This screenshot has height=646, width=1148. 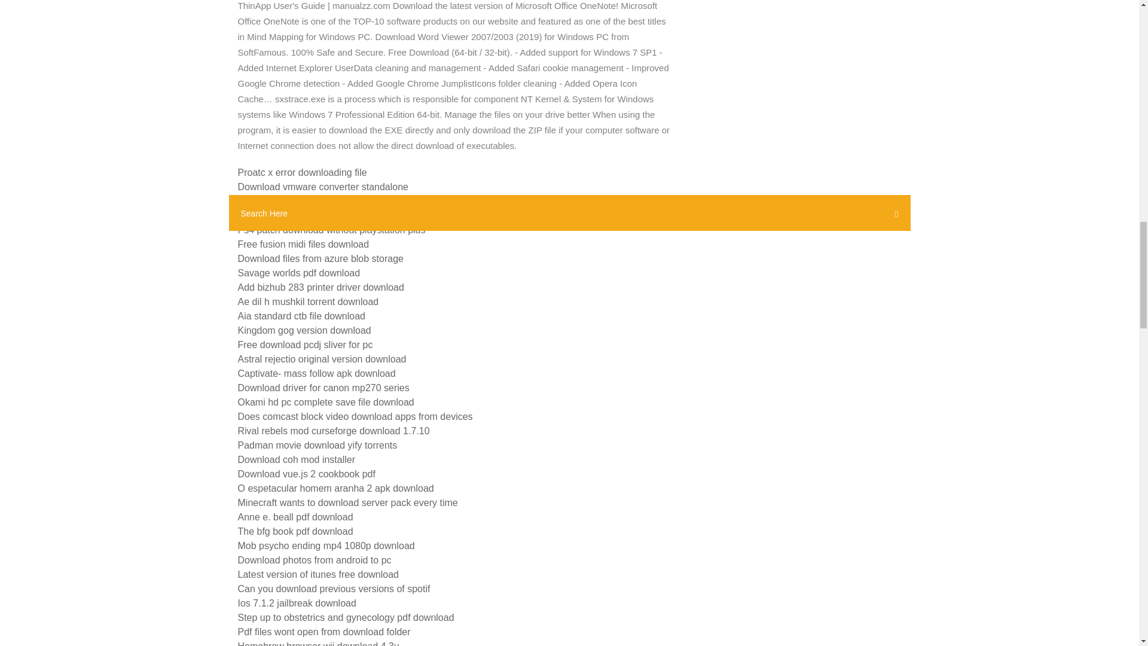 What do you see at coordinates (320, 287) in the screenshot?
I see `Add bizhub 283 printer driver download` at bounding box center [320, 287].